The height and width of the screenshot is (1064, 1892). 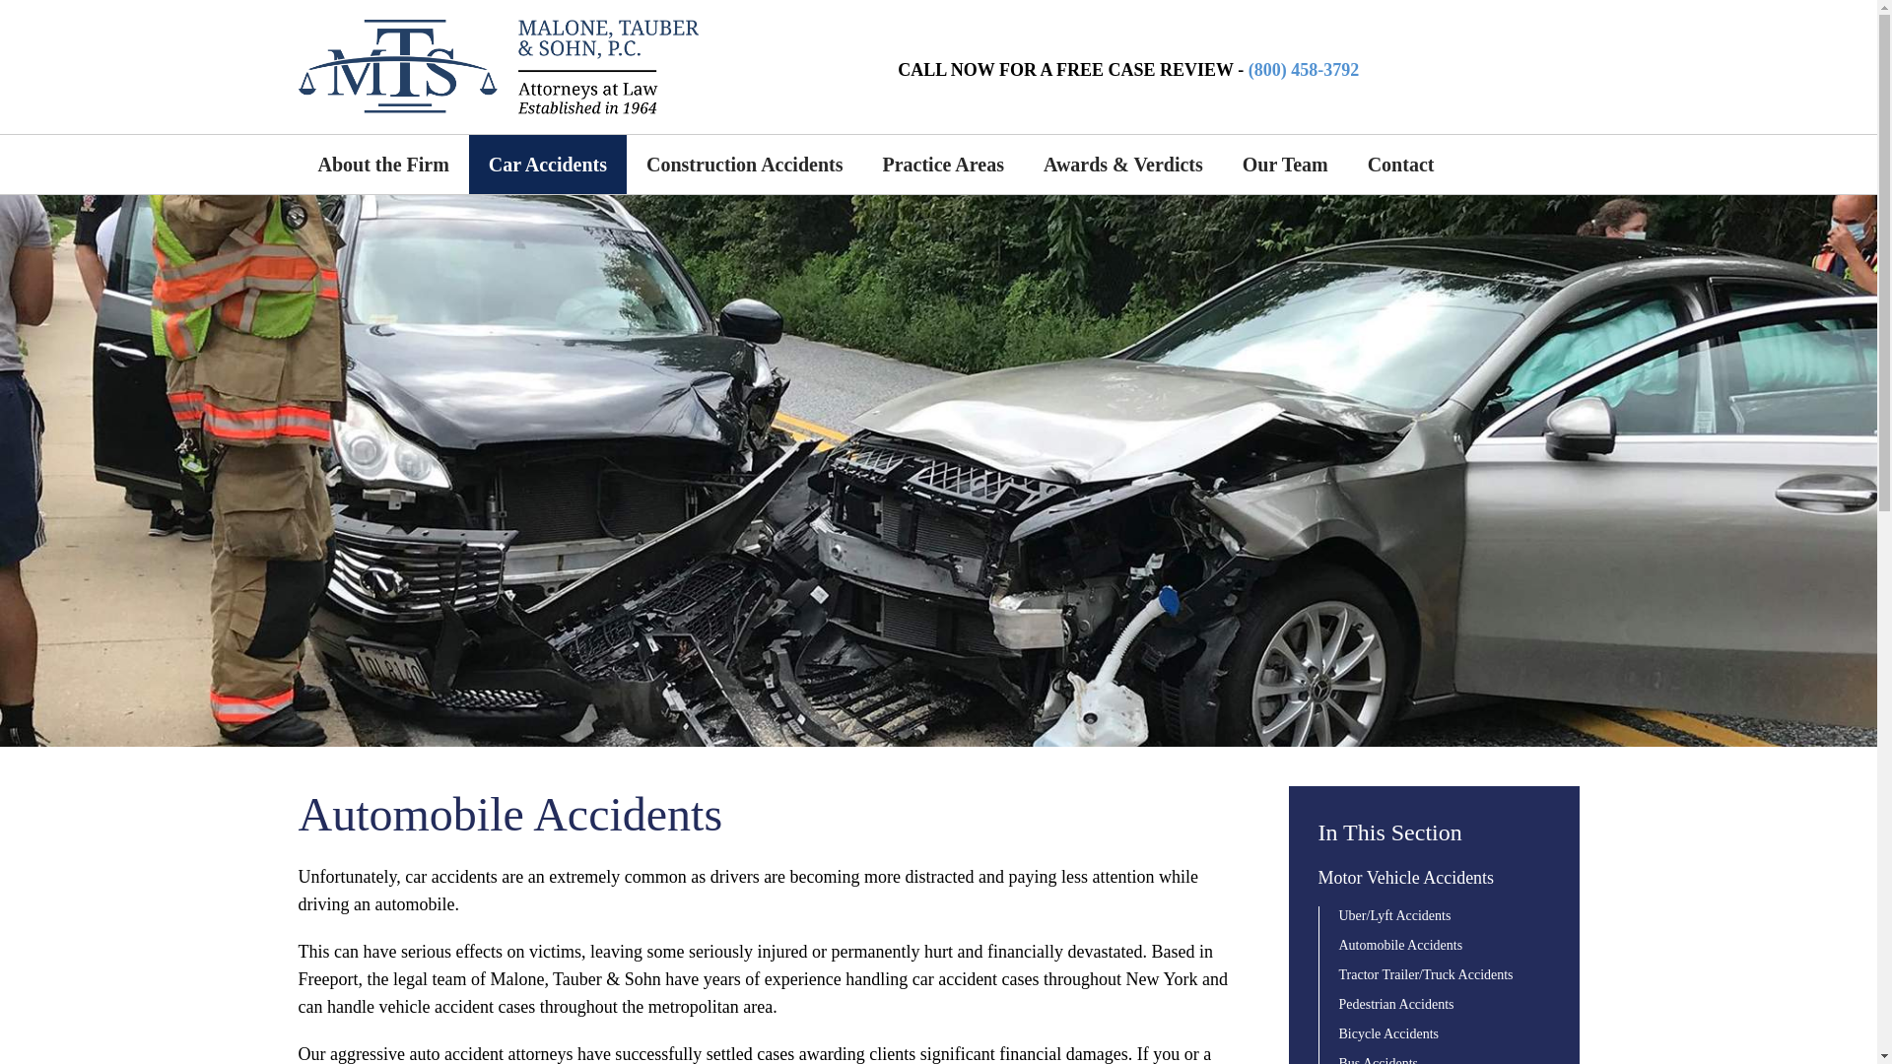 What do you see at coordinates (548, 164) in the screenshot?
I see `Car Accidents` at bounding box center [548, 164].